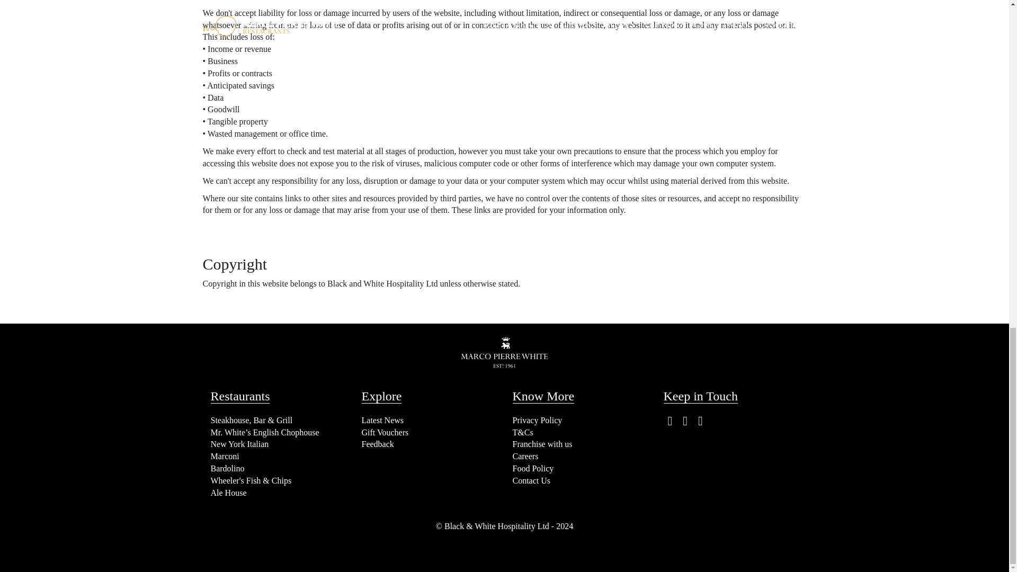 This screenshot has height=572, width=1017. Describe the element at coordinates (542, 444) in the screenshot. I see `Franchise with us` at that location.